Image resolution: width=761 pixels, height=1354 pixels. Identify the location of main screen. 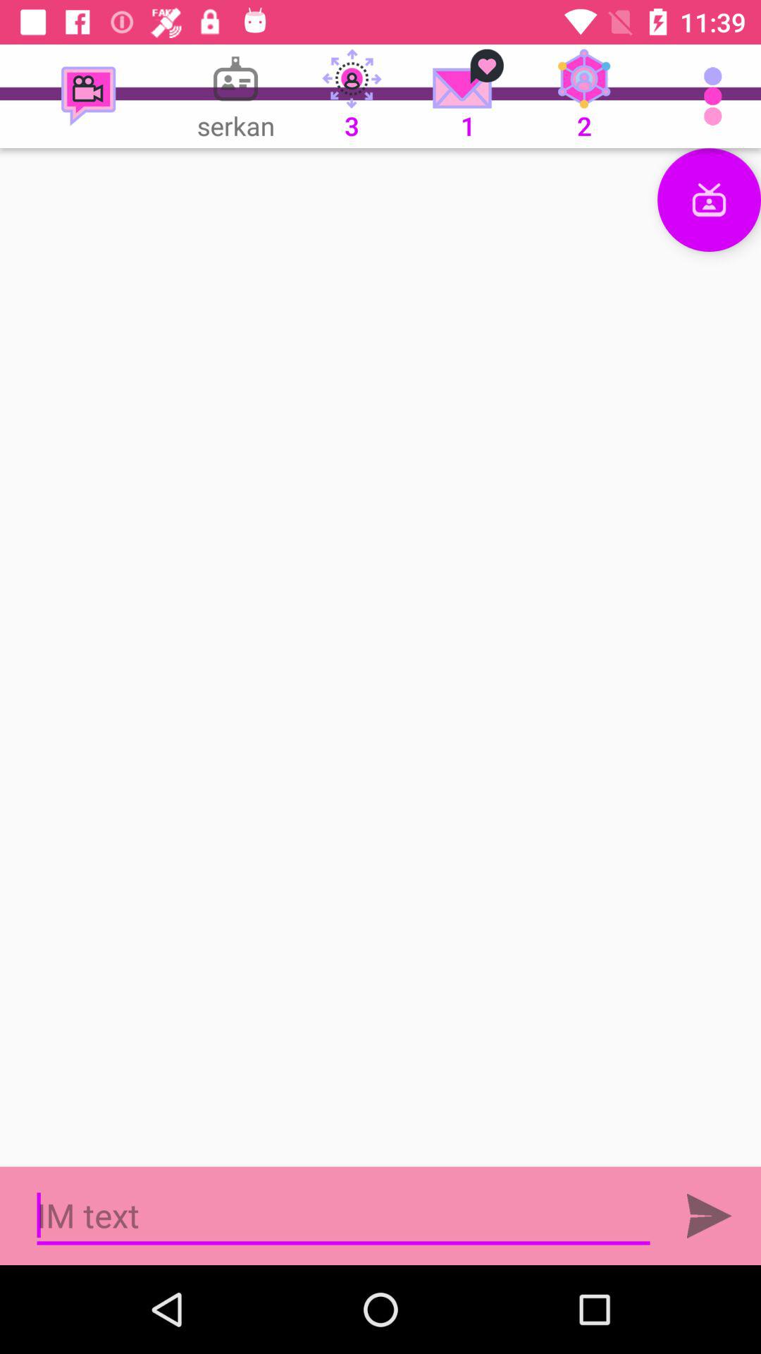
(380, 657).